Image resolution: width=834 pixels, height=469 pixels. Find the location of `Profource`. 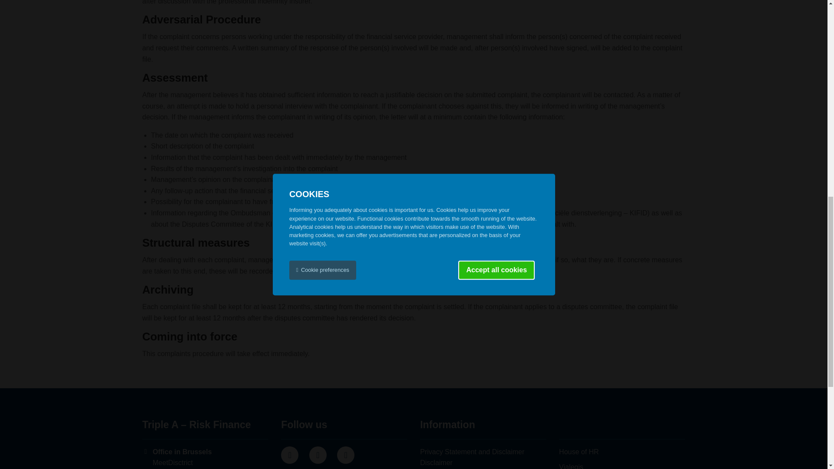

Profource is located at coordinates (579, 452).